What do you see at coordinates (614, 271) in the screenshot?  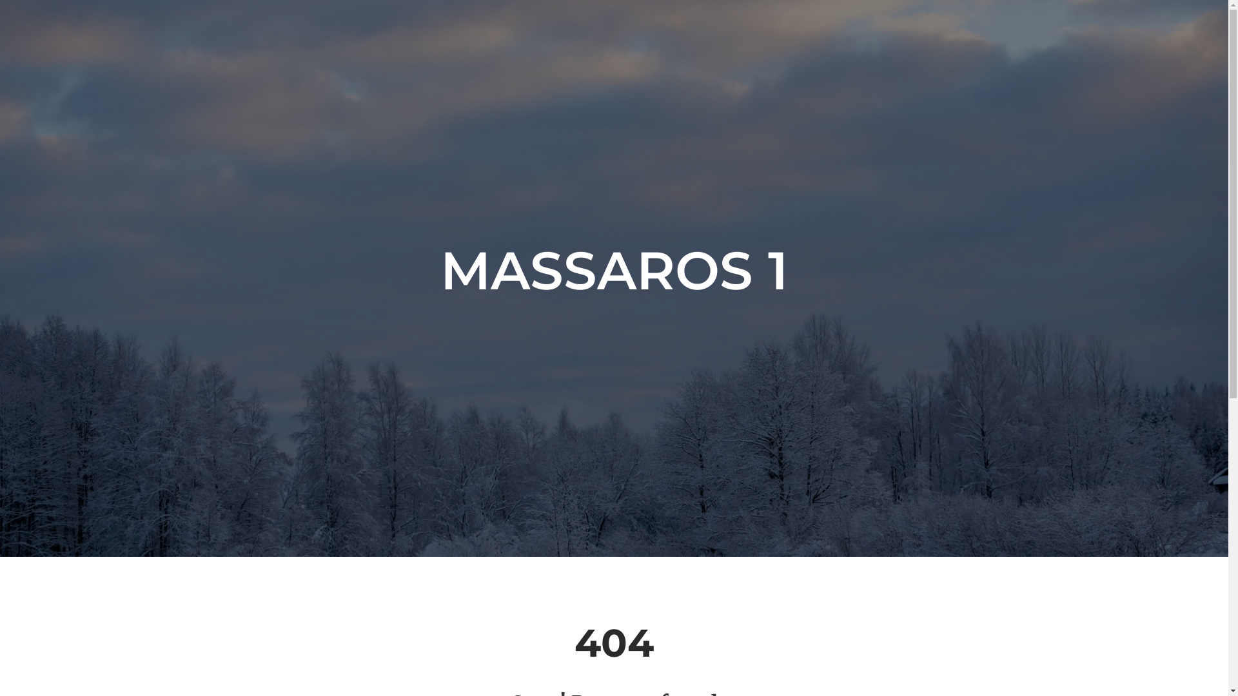 I see `MASSAROS 1` at bounding box center [614, 271].